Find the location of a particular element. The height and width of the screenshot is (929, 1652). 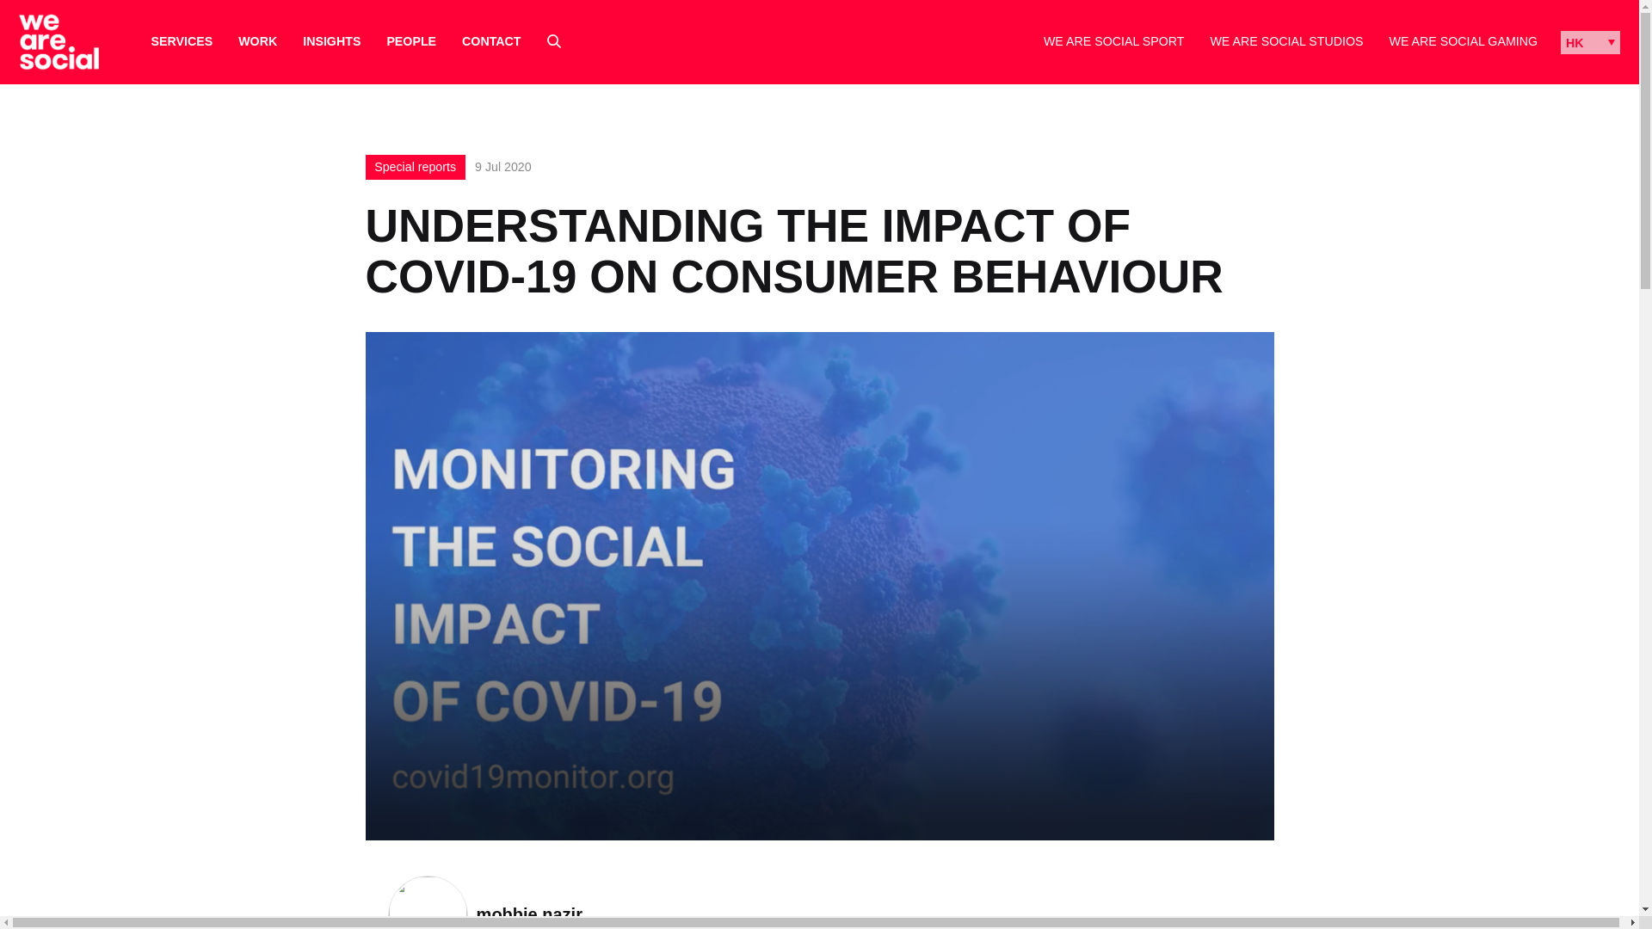

Contact is located at coordinates (490, 41).